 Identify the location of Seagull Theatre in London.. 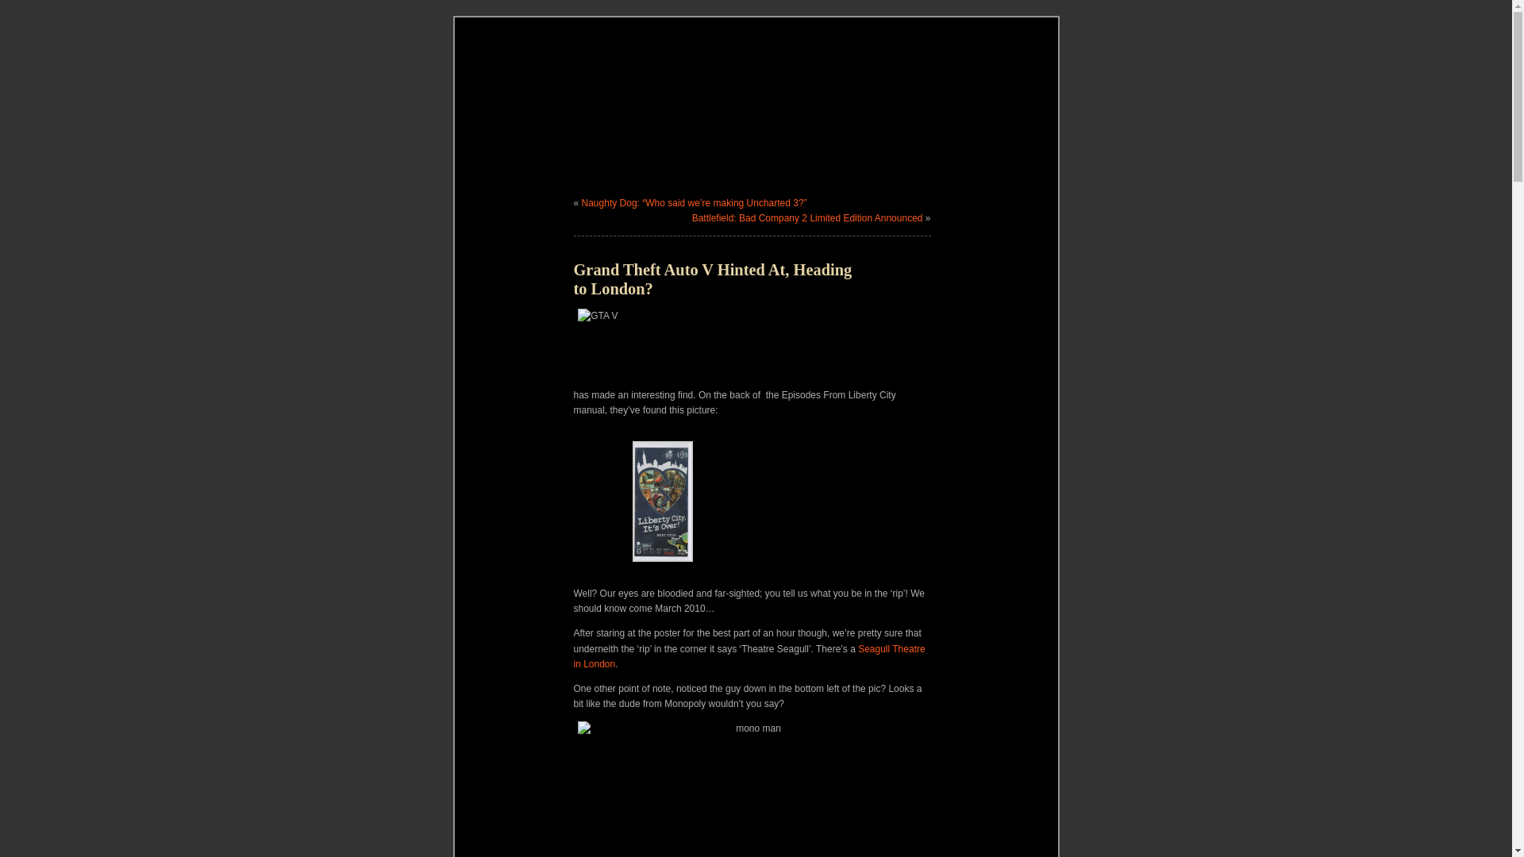
(749, 656).